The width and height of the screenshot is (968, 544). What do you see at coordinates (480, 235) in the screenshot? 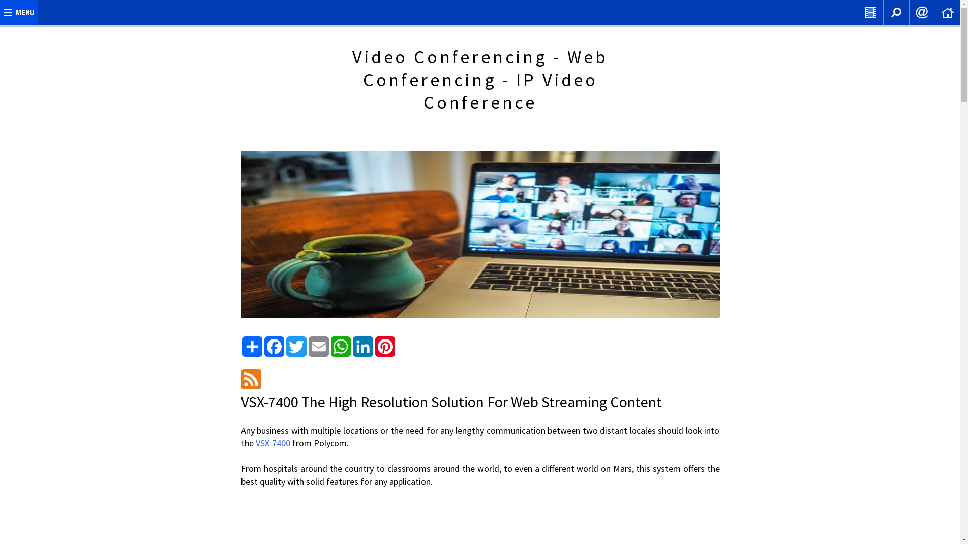
I see `Video Conferencing - VSX-7400` at bounding box center [480, 235].